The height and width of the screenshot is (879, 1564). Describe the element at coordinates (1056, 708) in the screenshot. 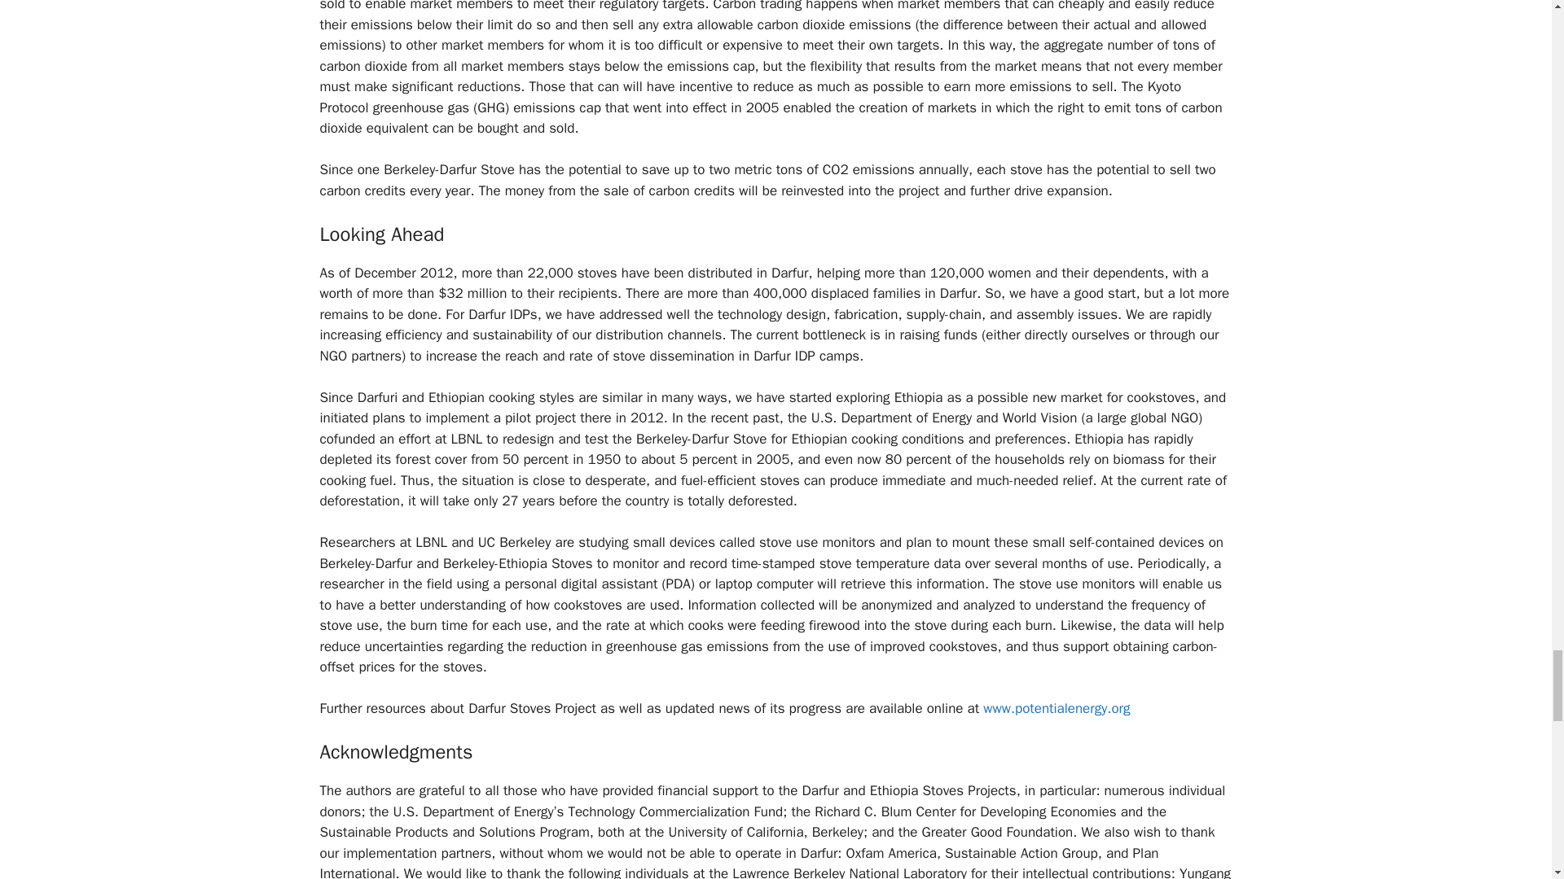

I see `www.potentialenergy.org` at that location.